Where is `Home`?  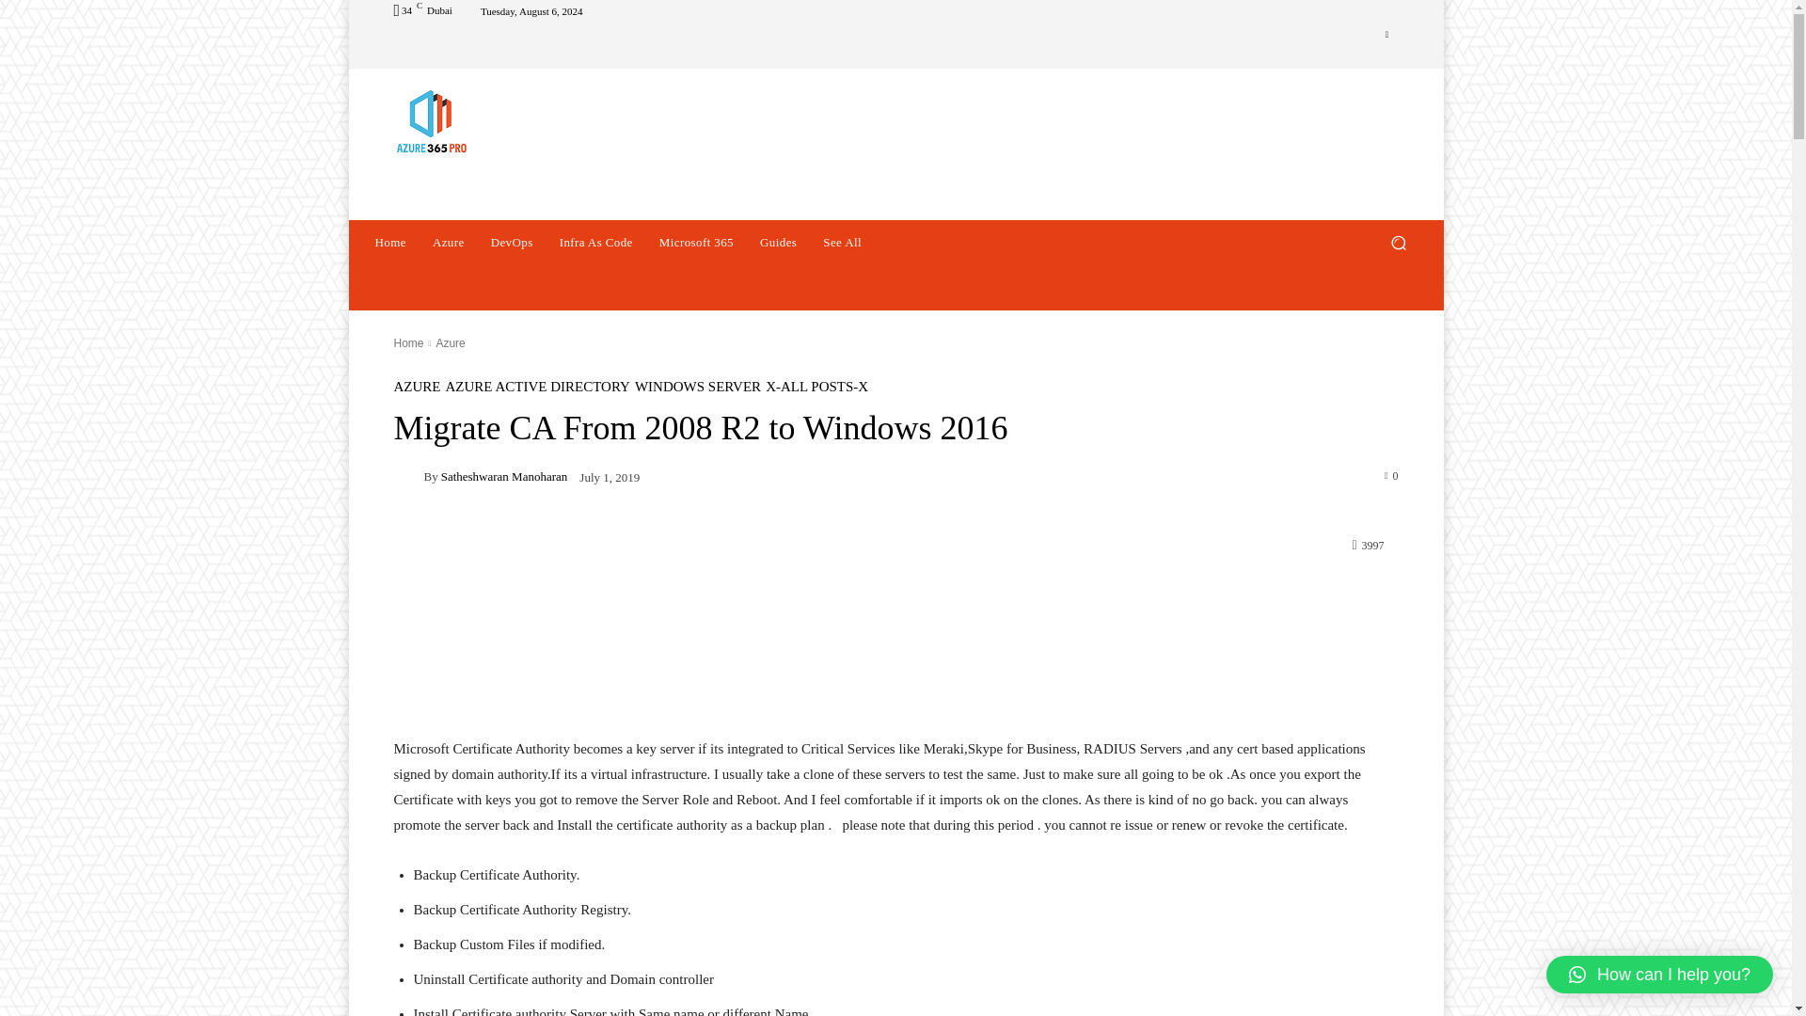
Home is located at coordinates (389, 243).